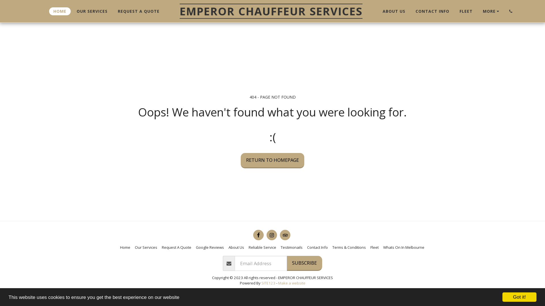  I want to click on  , so click(272, 235).